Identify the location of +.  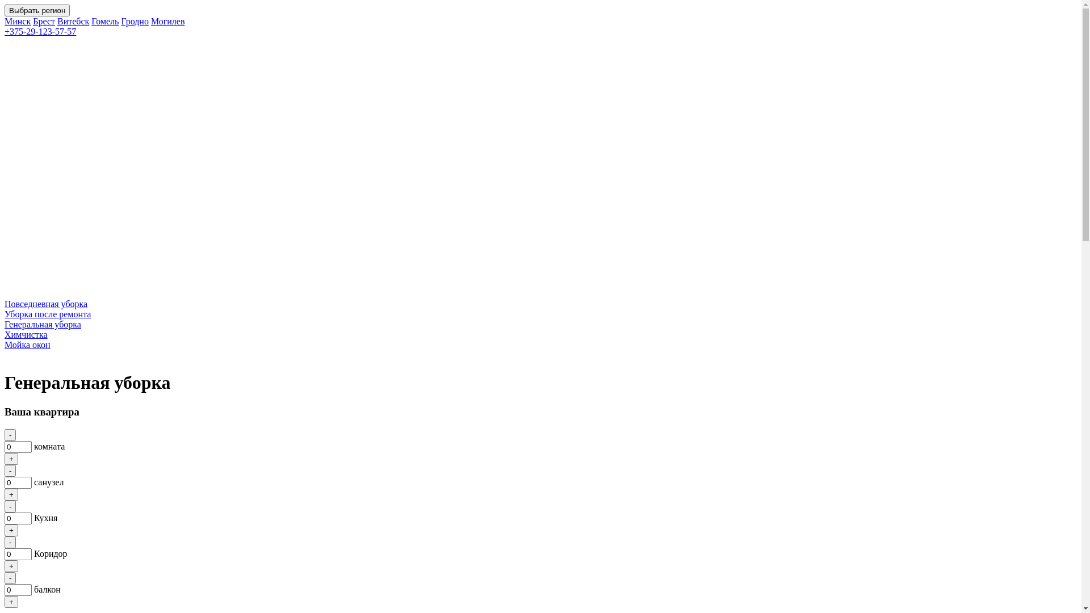
(11, 530).